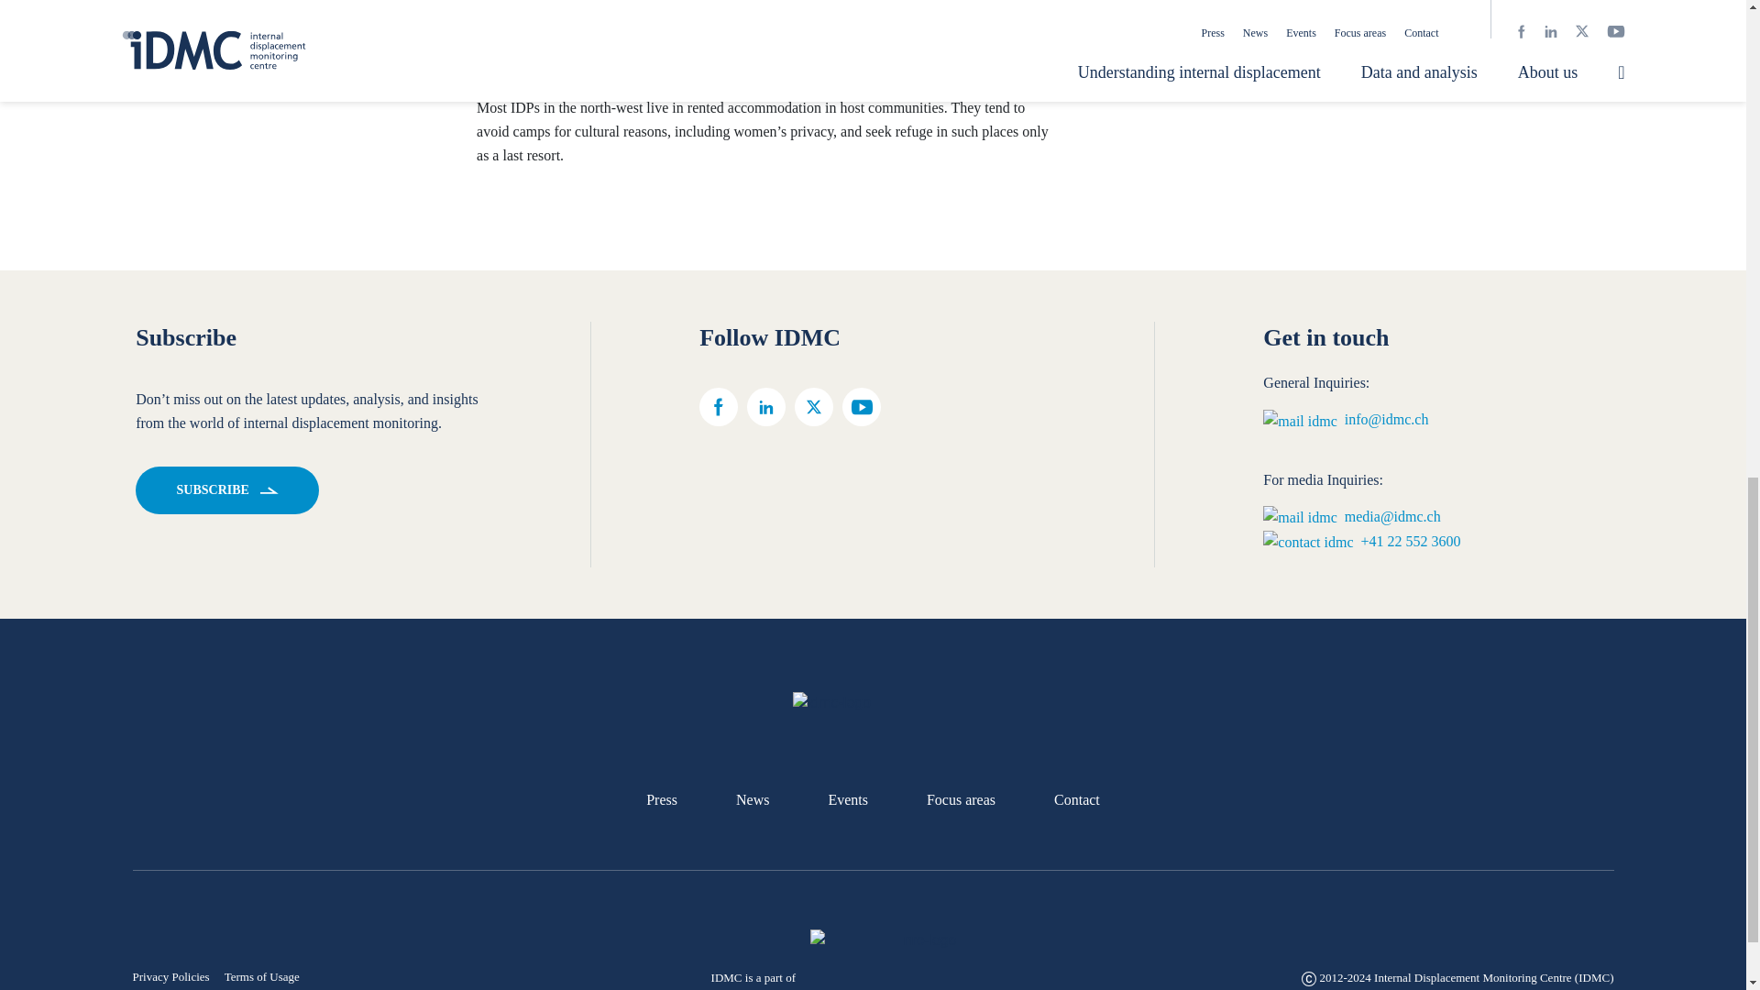 This screenshot has width=1760, height=990. What do you see at coordinates (662, 799) in the screenshot?
I see `Press` at bounding box center [662, 799].